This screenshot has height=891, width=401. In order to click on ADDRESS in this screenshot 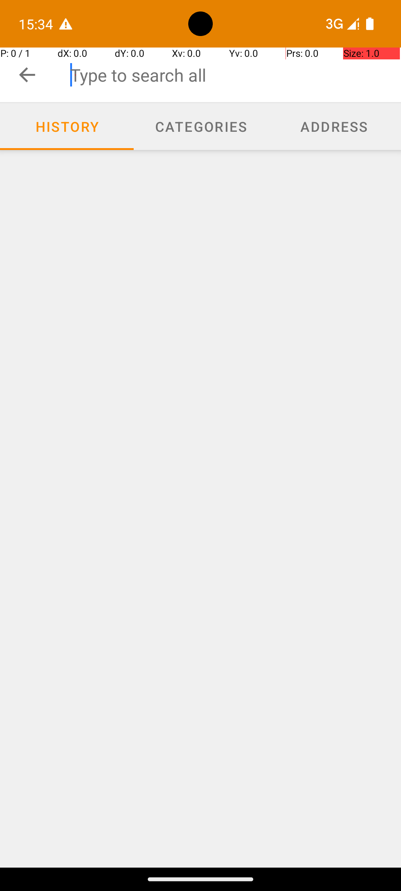, I will do `click(334, 126)`.